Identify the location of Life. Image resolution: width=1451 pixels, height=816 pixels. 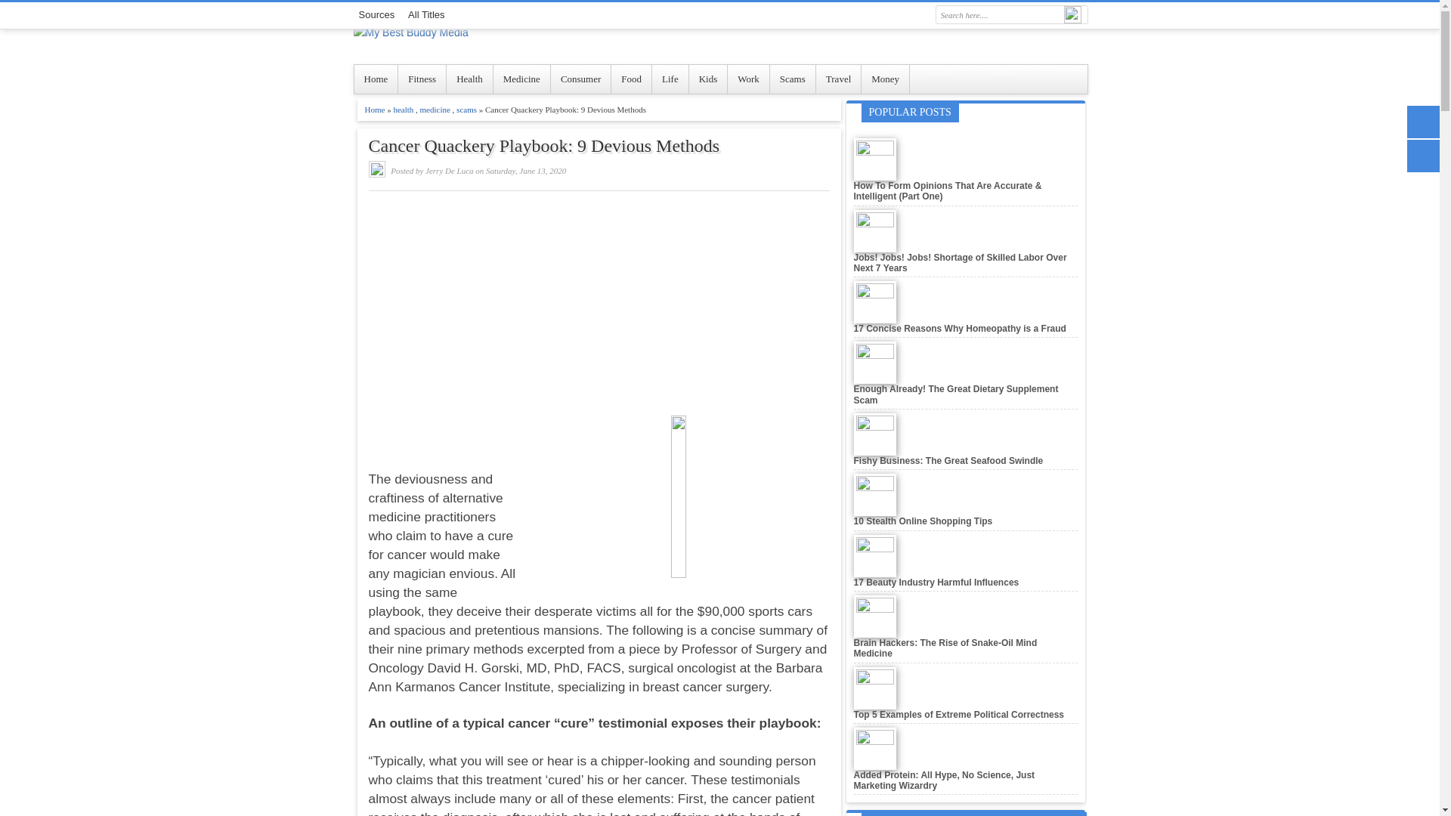
(670, 79).